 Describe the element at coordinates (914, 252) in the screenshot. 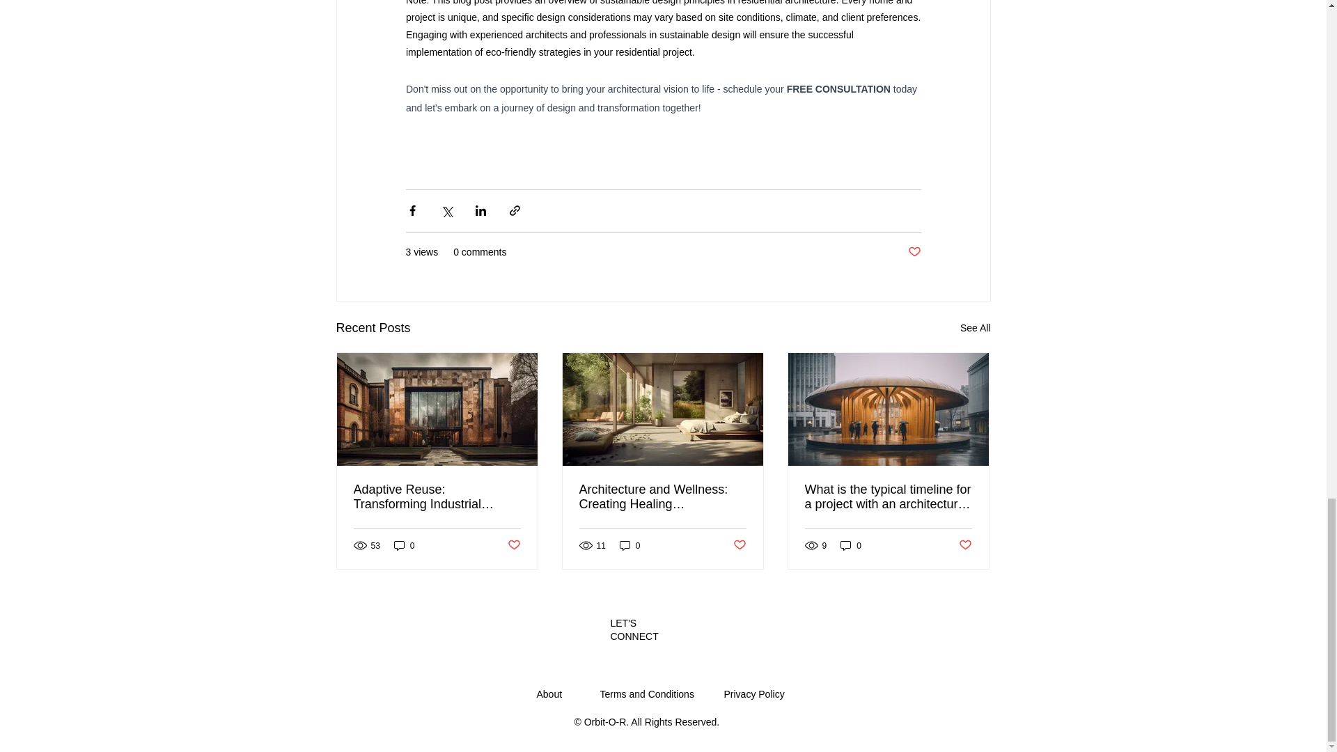

I see `Post not marked as liked` at that location.